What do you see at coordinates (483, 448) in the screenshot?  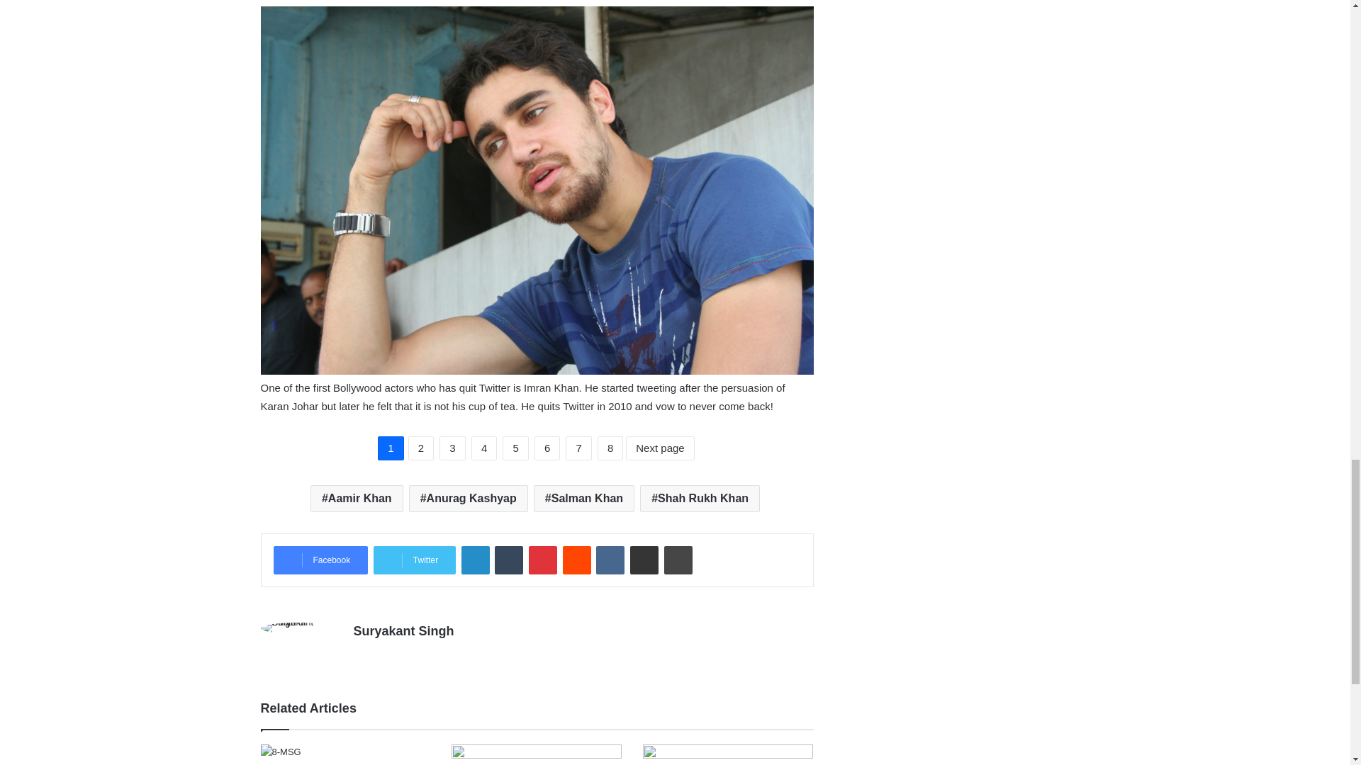 I see `4` at bounding box center [483, 448].